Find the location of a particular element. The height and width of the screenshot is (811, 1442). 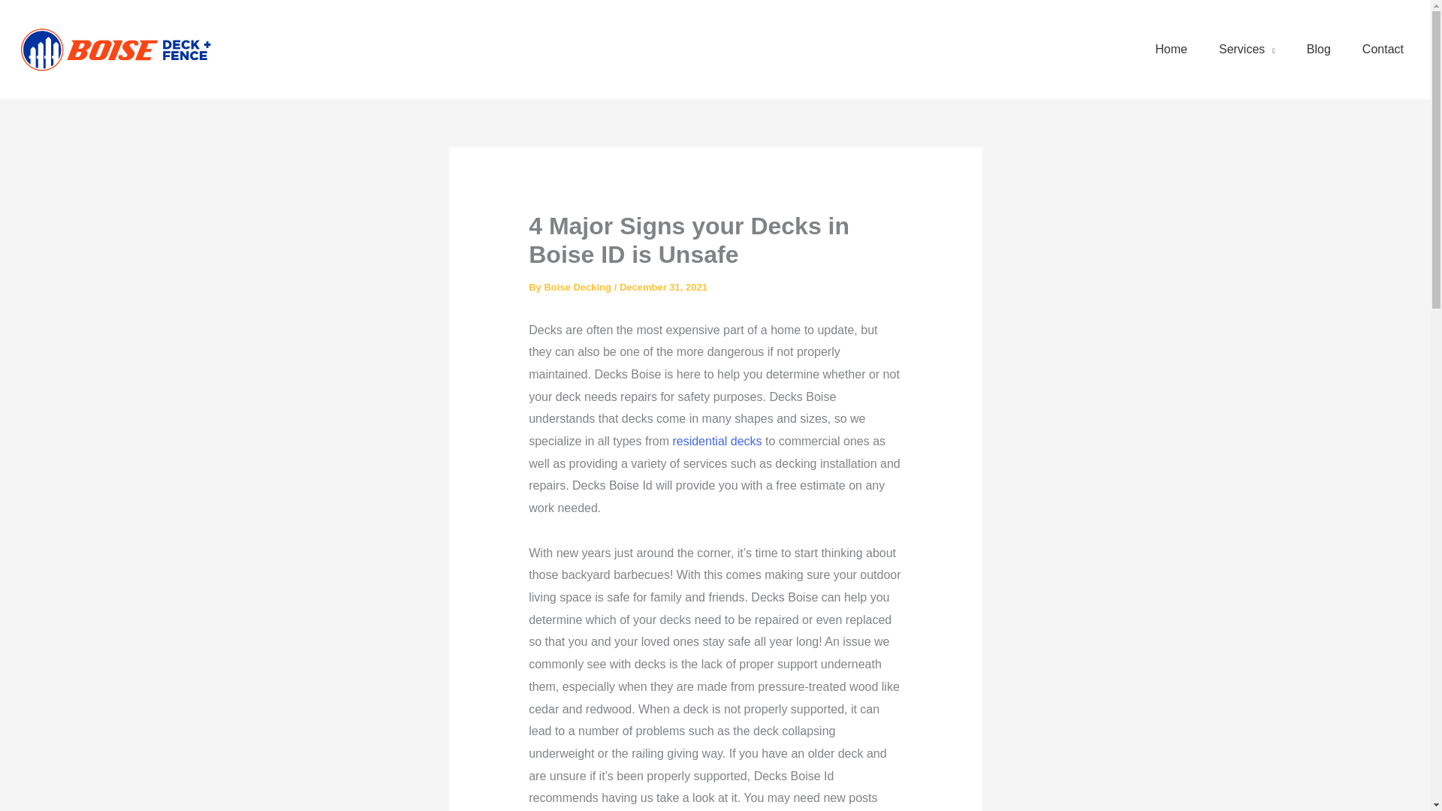

Contact is located at coordinates (1383, 50).